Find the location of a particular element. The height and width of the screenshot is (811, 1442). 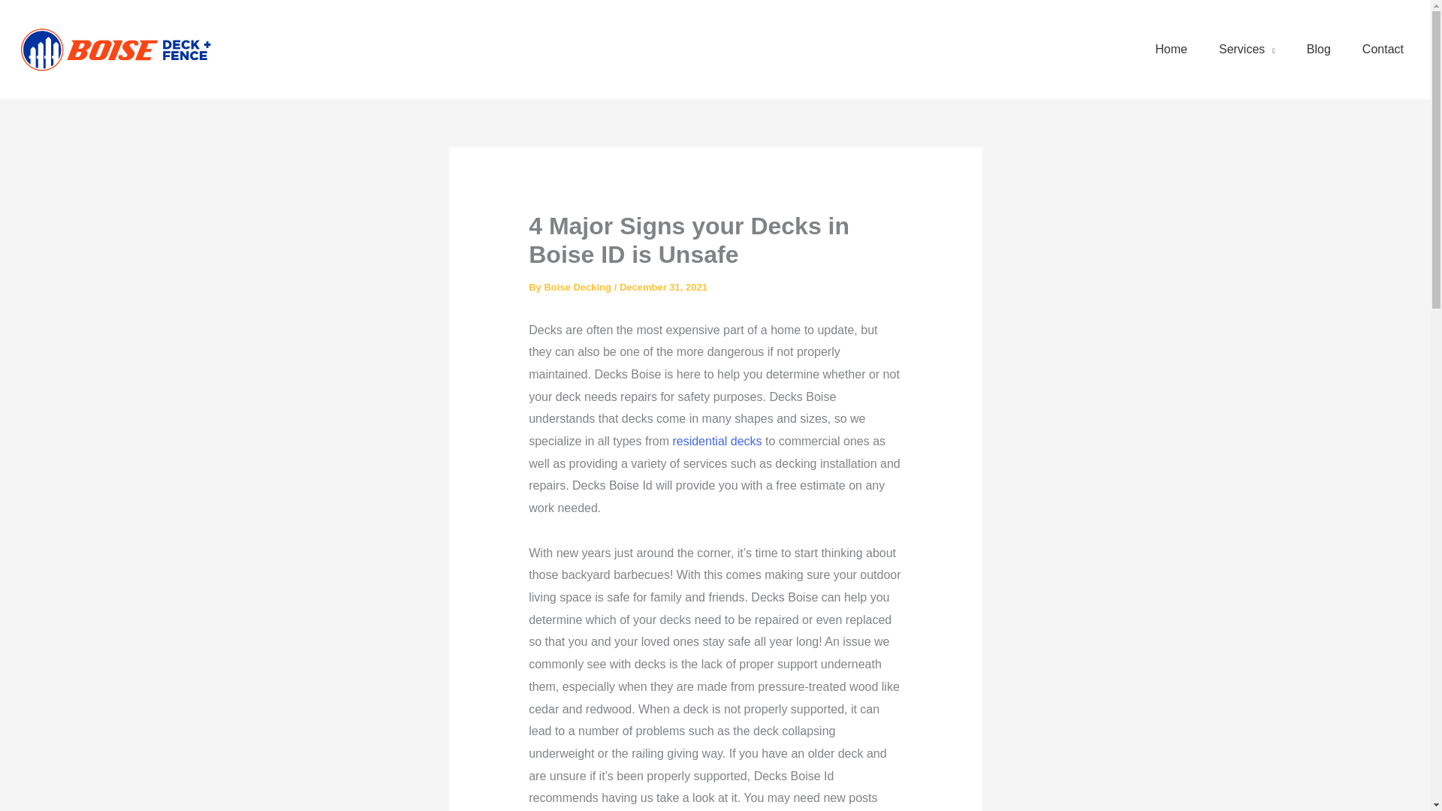

Contact is located at coordinates (1383, 50).